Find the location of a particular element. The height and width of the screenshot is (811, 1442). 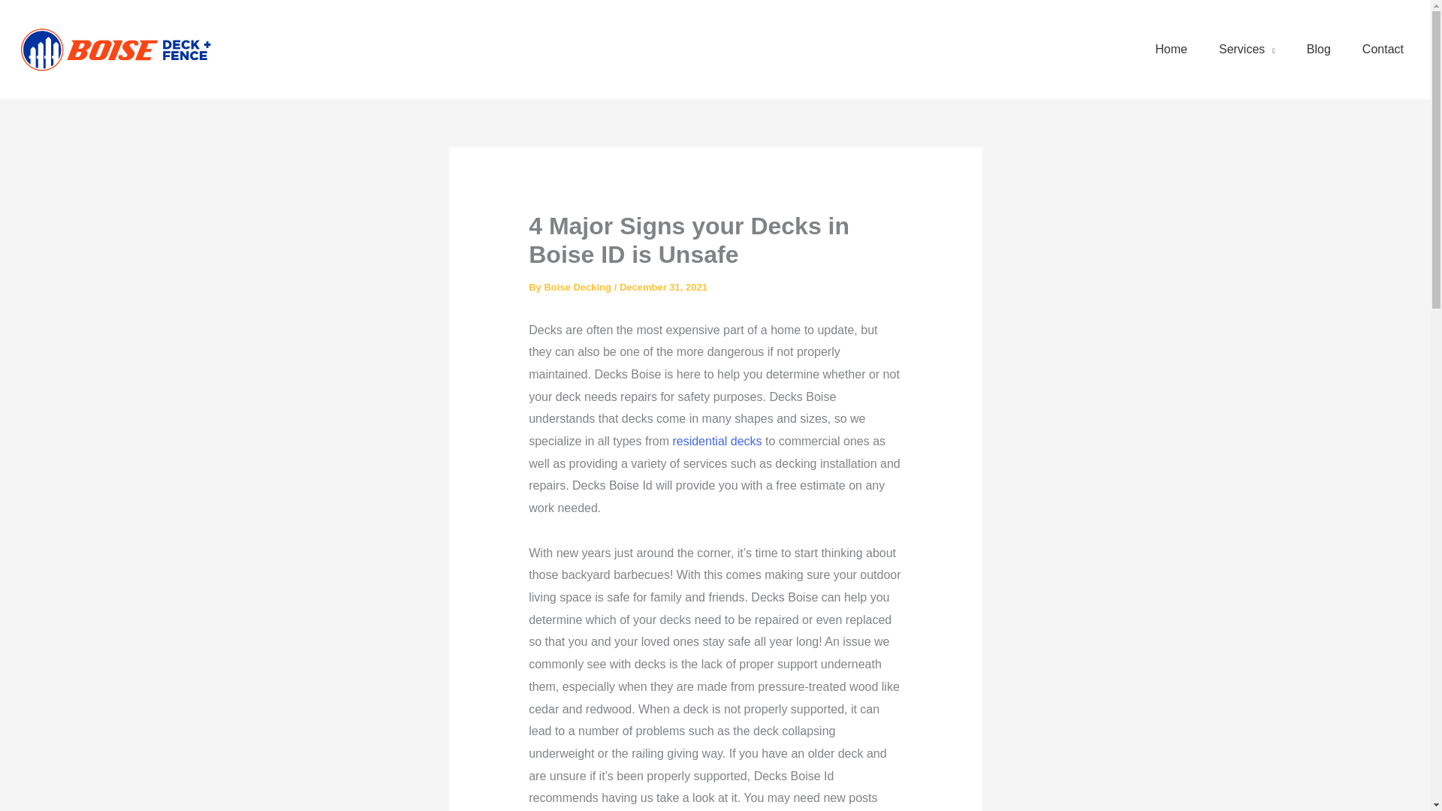

Contact is located at coordinates (1383, 50).